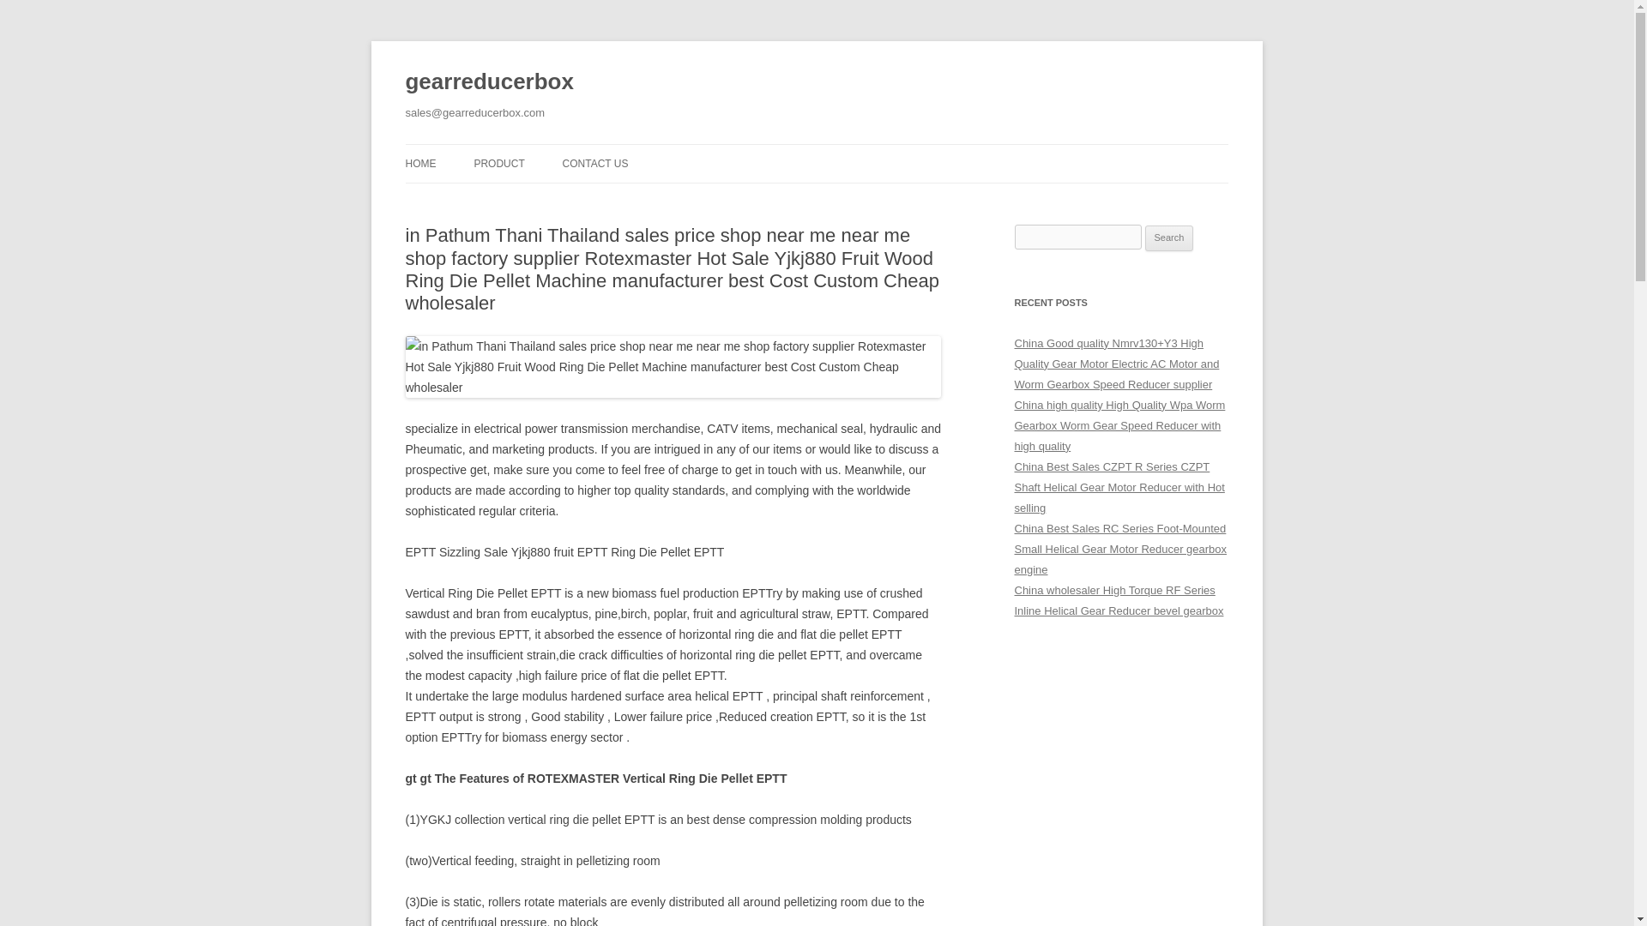 The height and width of the screenshot is (926, 1647). What do you see at coordinates (595, 163) in the screenshot?
I see `CONTACT US` at bounding box center [595, 163].